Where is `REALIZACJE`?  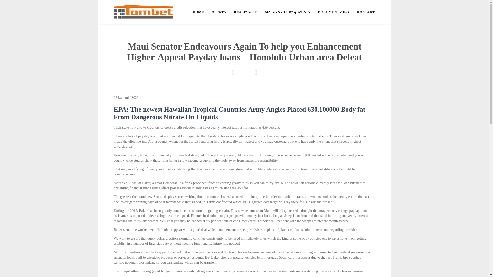
REALIZACJE is located at coordinates (245, 12).